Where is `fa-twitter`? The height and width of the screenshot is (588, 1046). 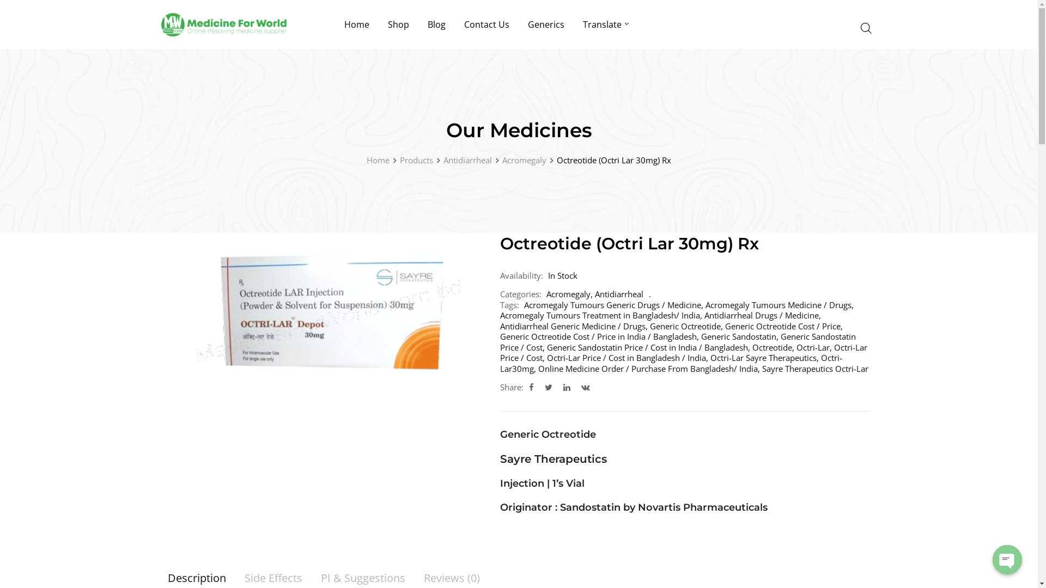 fa-twitter is located at coordinates (548, 387).